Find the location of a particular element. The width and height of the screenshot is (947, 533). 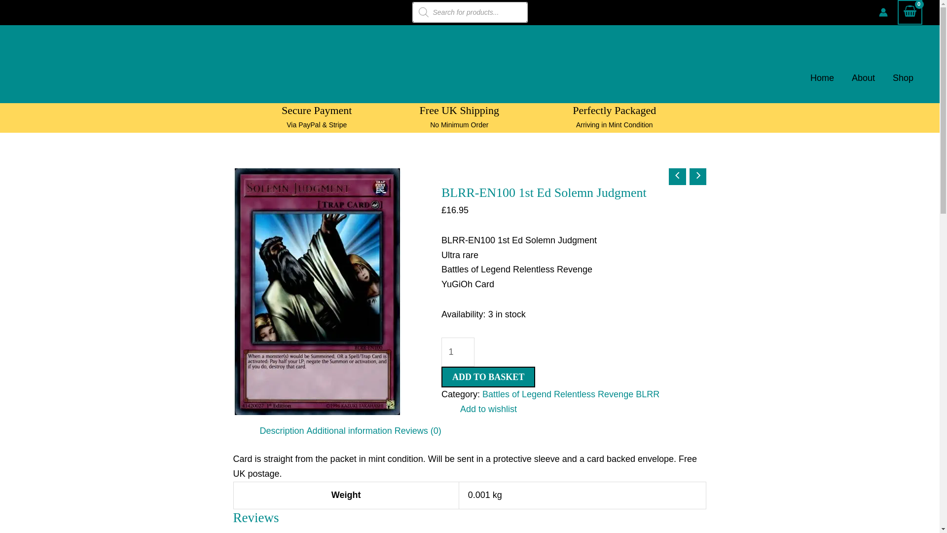

Shop is located at coordinates (903, 77).